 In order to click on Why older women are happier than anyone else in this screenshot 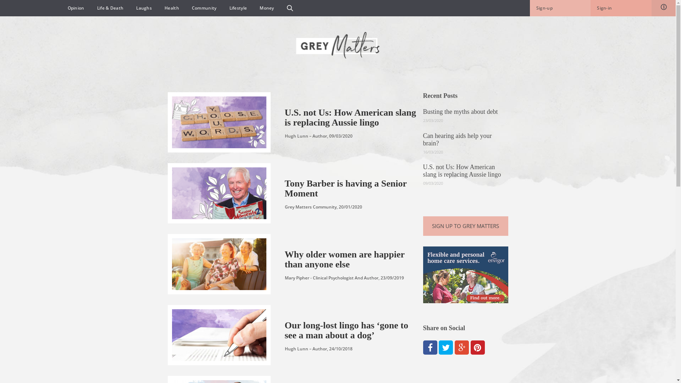, I will do `click(351, 261)`.